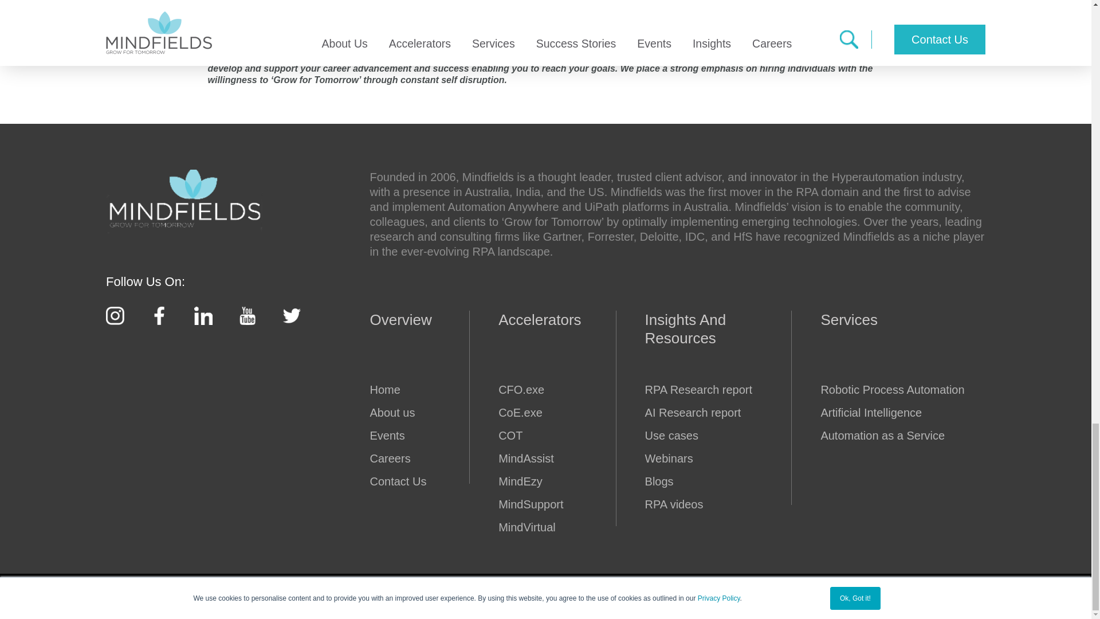 This screenshot has width=1100, height=619. Describe the element at coordinates (531, 413) in the screenshot. I see `Centre of Excellence` at that location.